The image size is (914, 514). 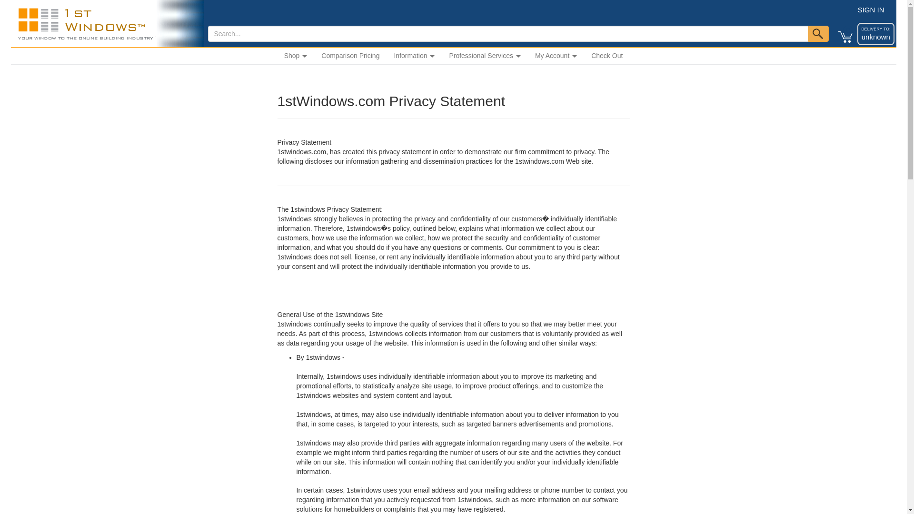 What do you see at coordinates (606, 55) in the screenshot?
I see `SIGN IN` at bounding box center [606, 55].